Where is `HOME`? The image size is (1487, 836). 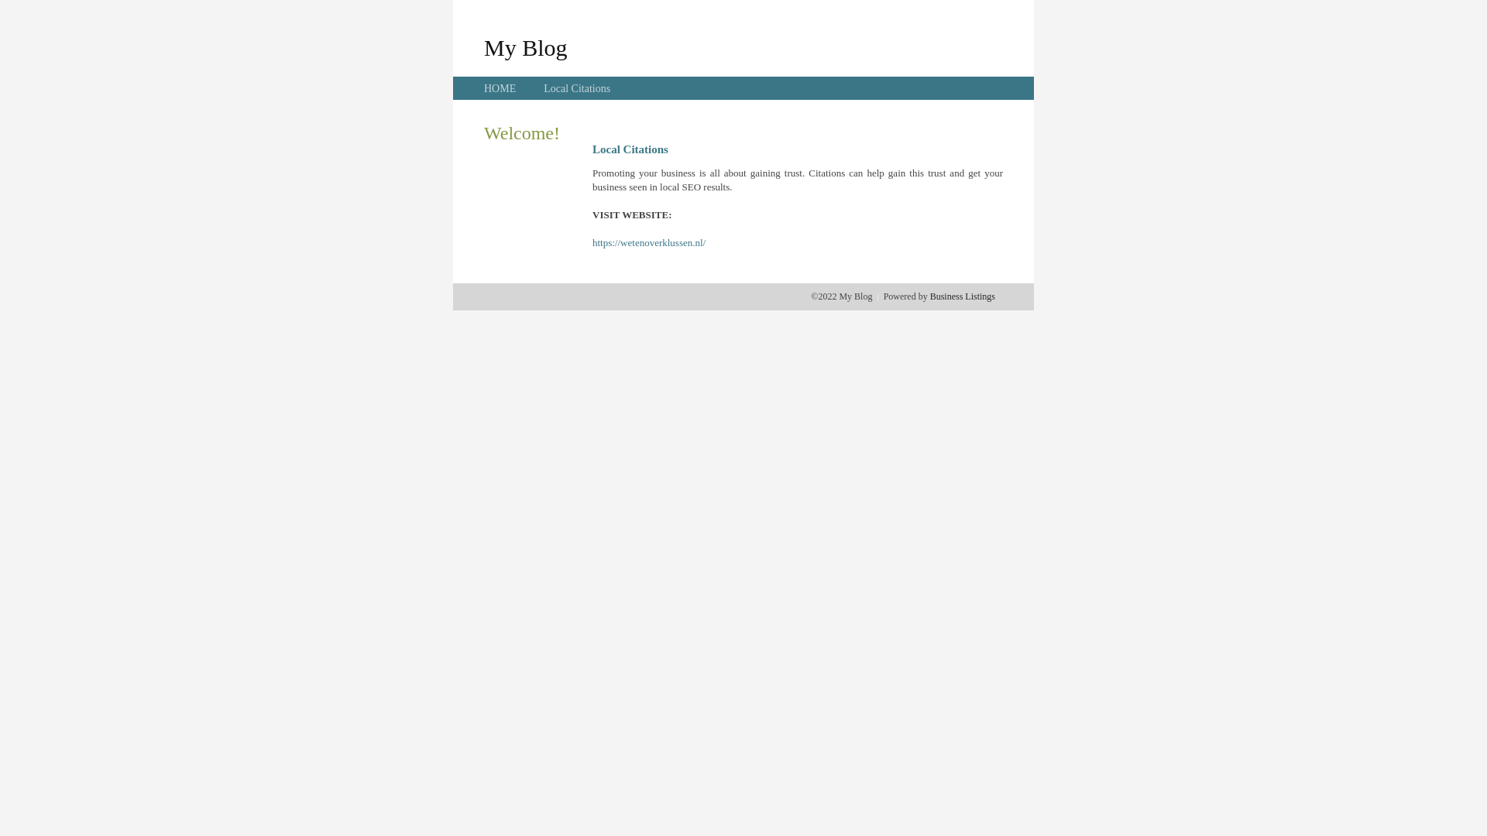
HOME is located at coordinates (500, 88).